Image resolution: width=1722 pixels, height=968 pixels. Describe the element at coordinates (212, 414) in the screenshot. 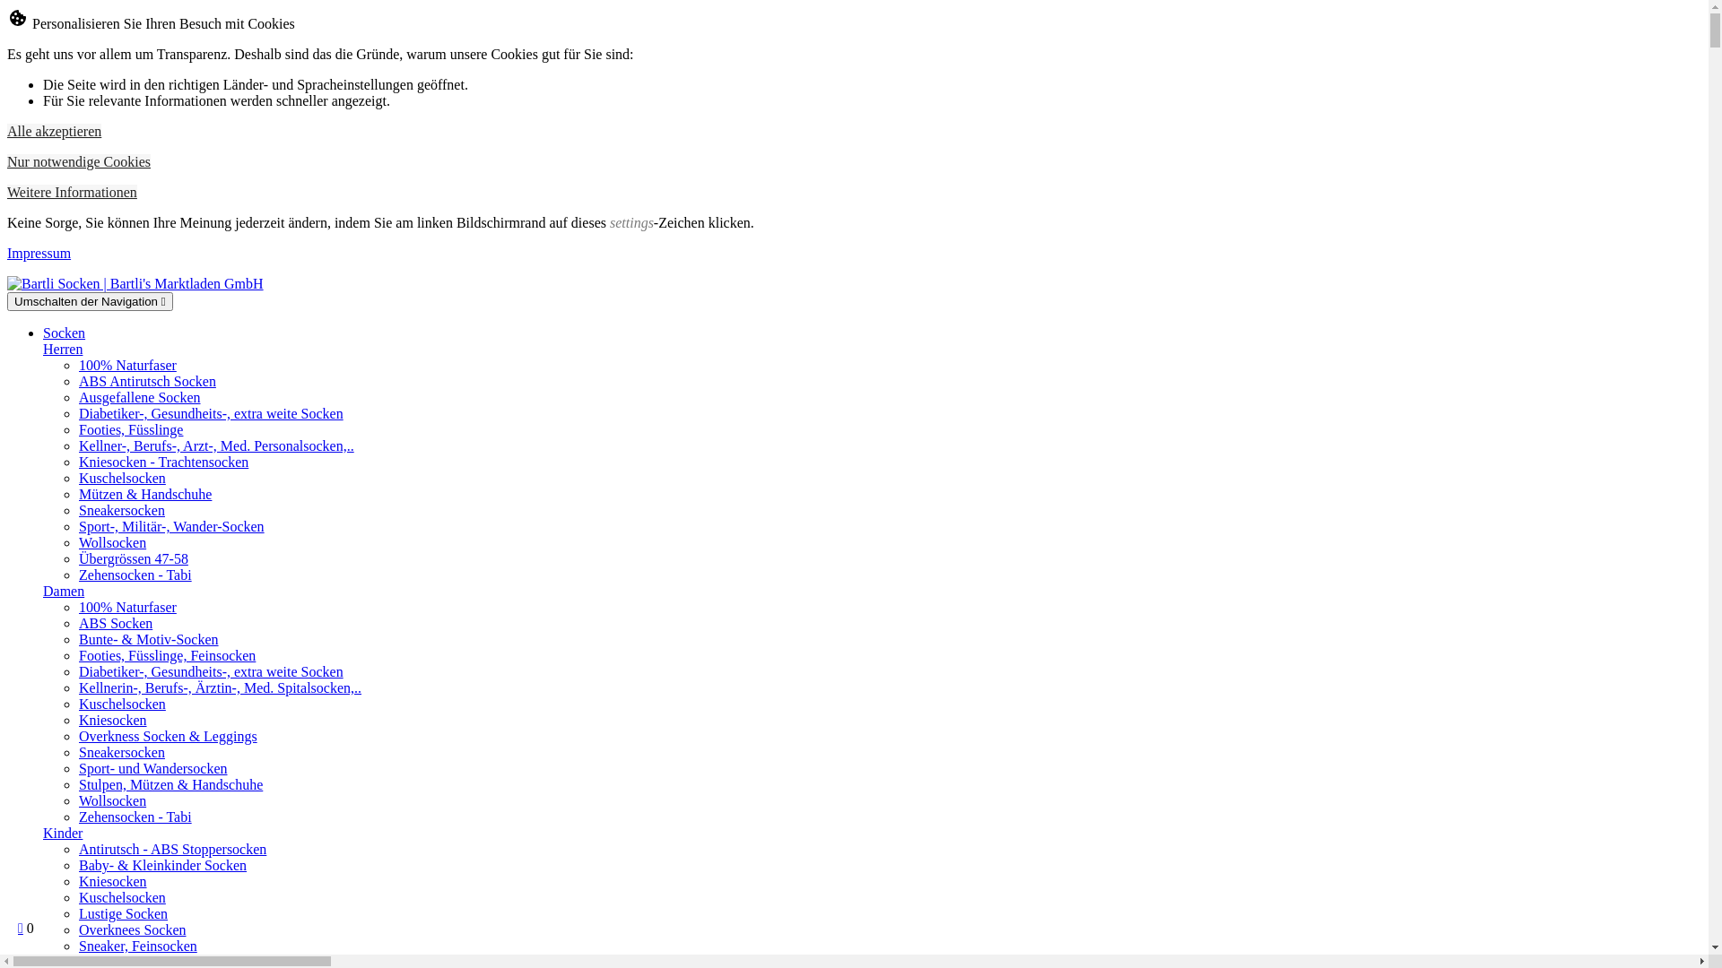

I see `Diabetiker-, Gesundheits-, extra weite Socken` at that location.